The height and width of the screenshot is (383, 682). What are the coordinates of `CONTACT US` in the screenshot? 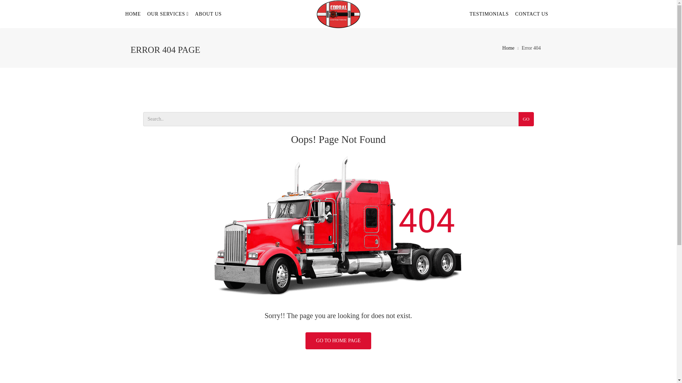 It's located at (531, 14).